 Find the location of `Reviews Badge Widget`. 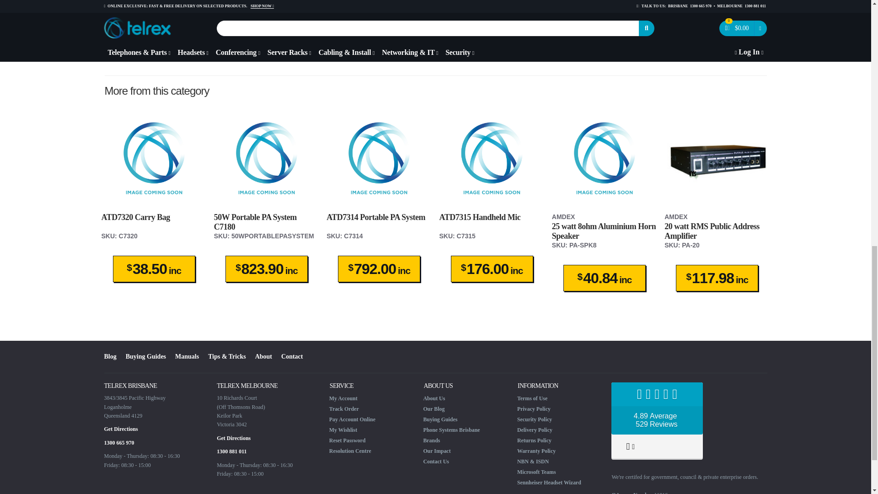

Reviews Badge Widget is located at coordinates (657, 421).